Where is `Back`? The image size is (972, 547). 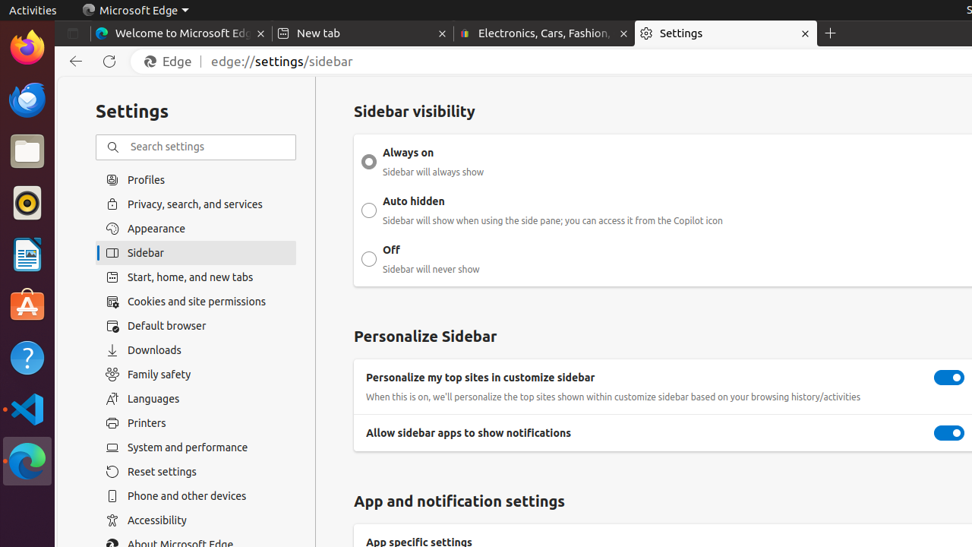 Back is located at coordinates (73, 62).